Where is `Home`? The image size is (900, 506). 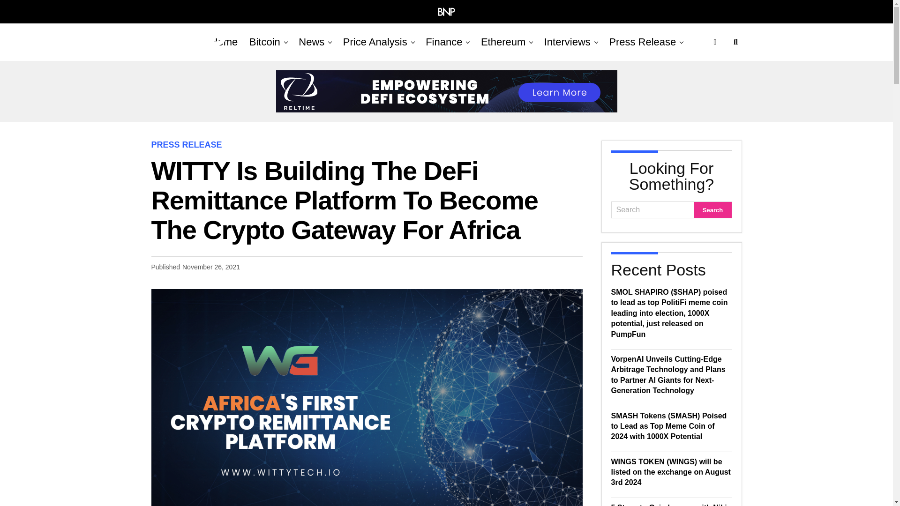
Home is located at coordinates (224, 42).